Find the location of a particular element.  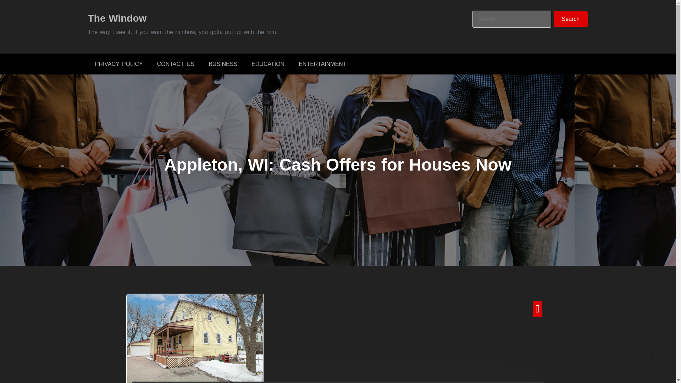

BUSINESS is located at coordinates (223, 64).